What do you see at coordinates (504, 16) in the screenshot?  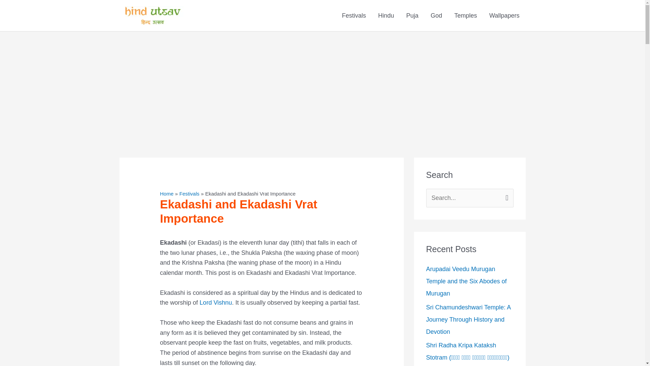 I see `Wallpapers` at bounding box center [504, 16].